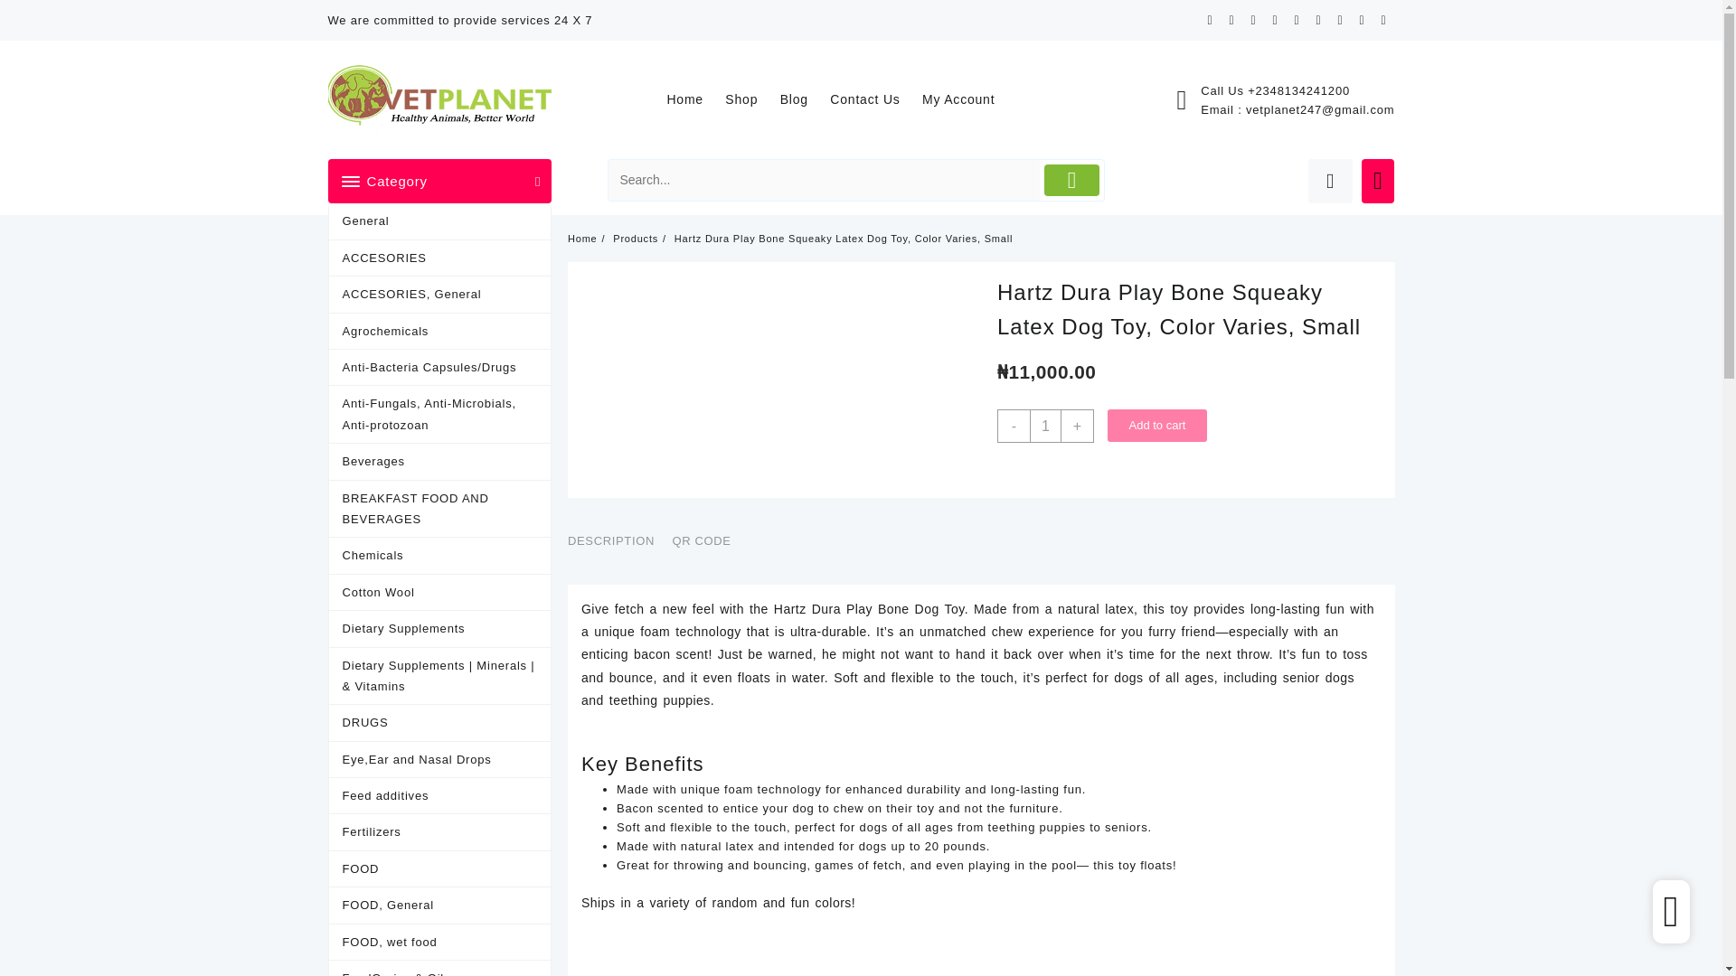 This screenshot has width=1736, height=976. I want to click on Shop, so click(750, 99).